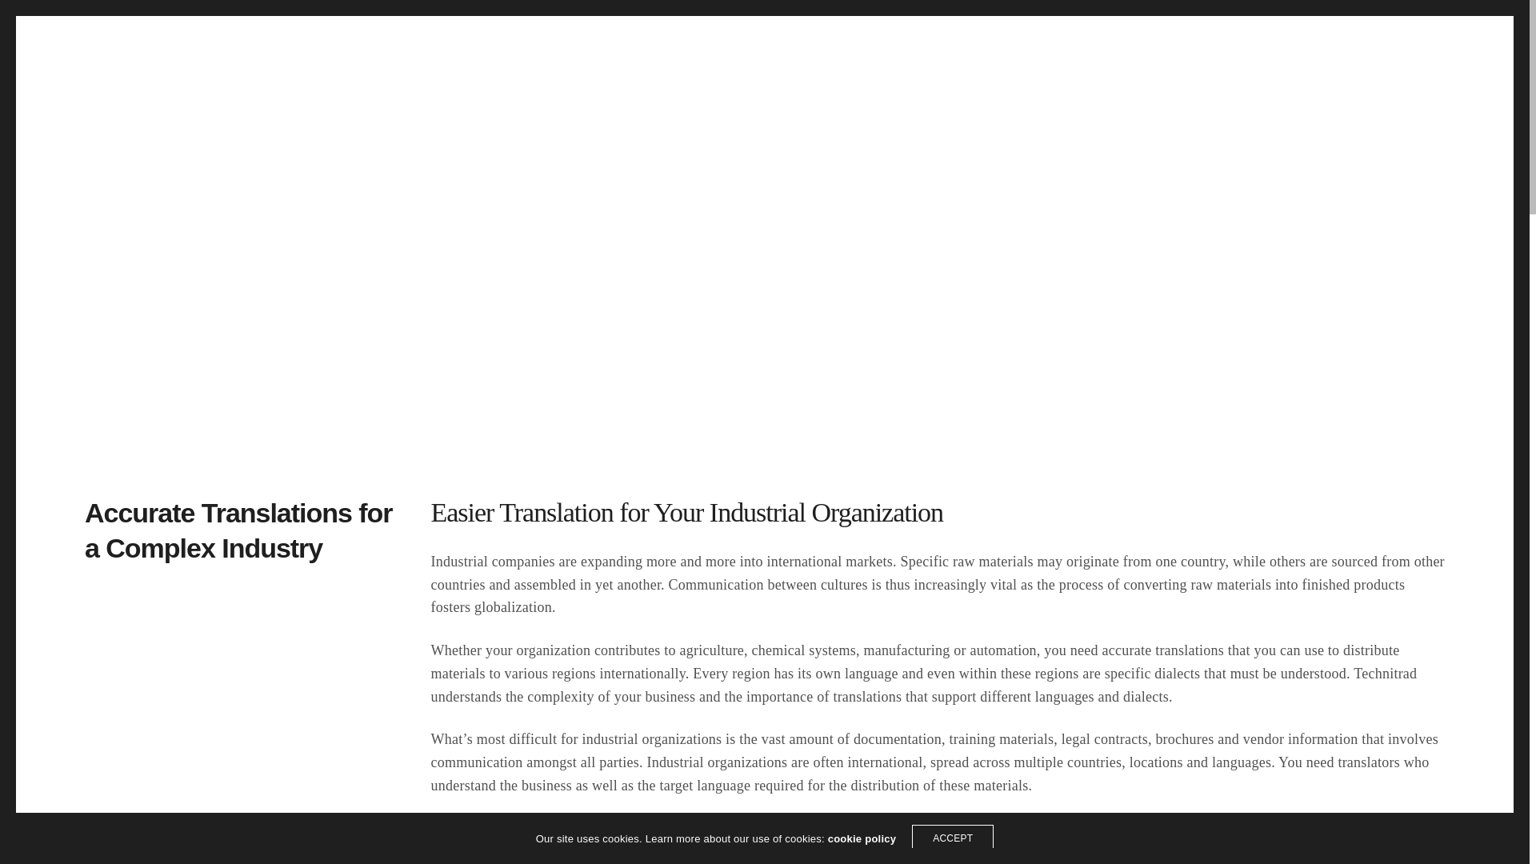 This screenshot has width=1536, height=864. What do you see at coordinates (1183, 50) in the screenshot?
I see `Services` at bounding box center [1183, 50].